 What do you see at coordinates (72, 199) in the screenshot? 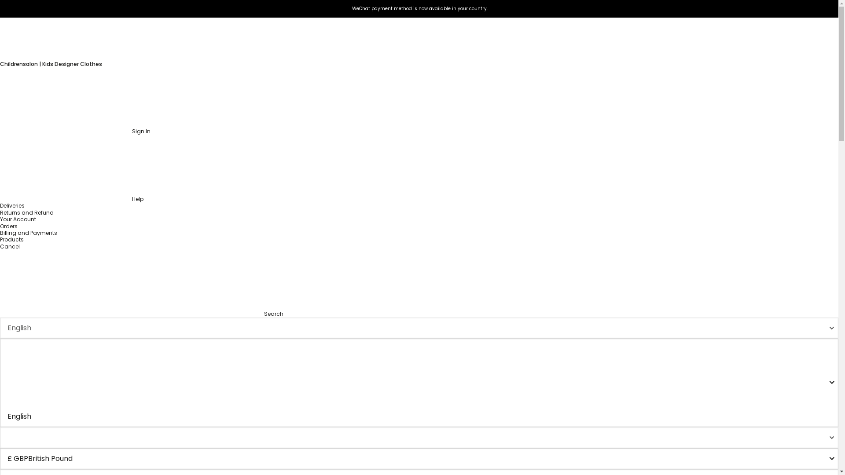
I see `Help` at bounding box center [72, 199].